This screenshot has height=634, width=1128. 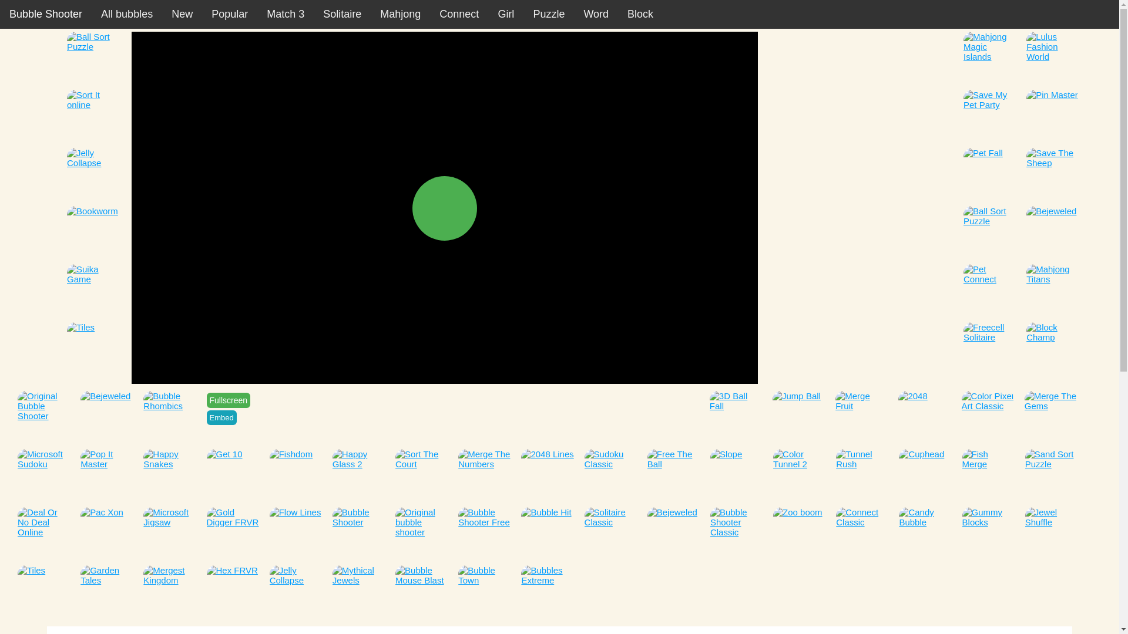 What do you see at coordinates (285, 14) in the screenshot?
I see `Match 3` at bounding box center [285, 14].